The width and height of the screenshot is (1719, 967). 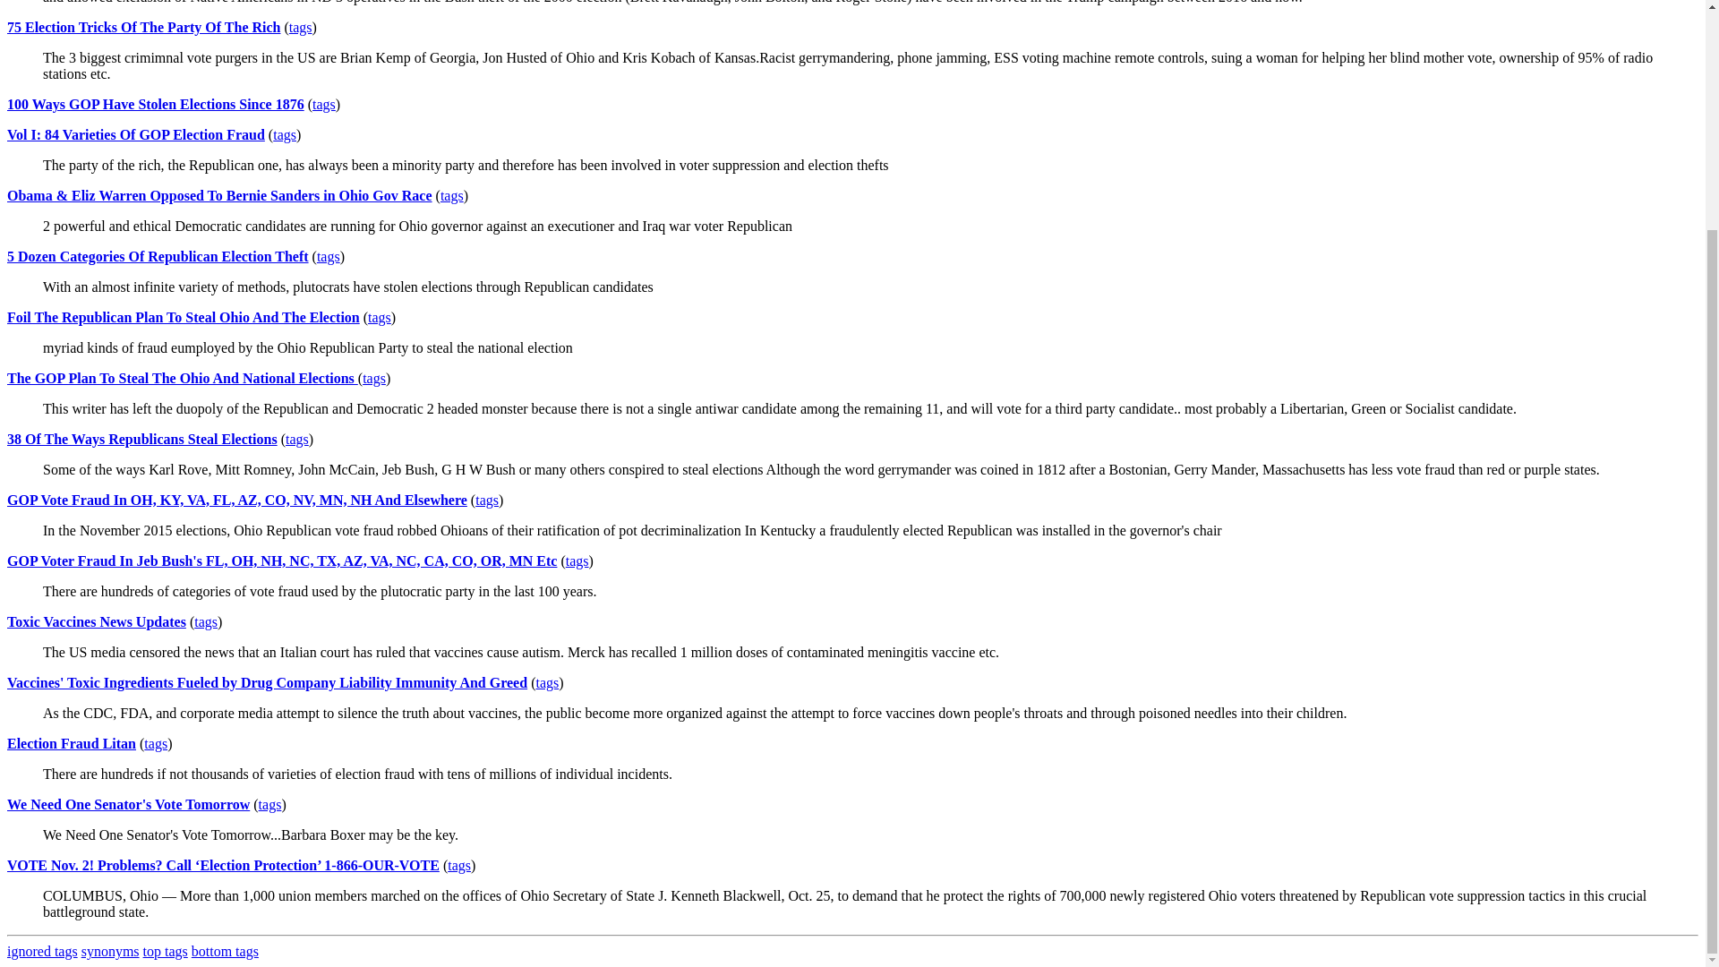 I want to click on ignored tags, so click(x=41, y=951).